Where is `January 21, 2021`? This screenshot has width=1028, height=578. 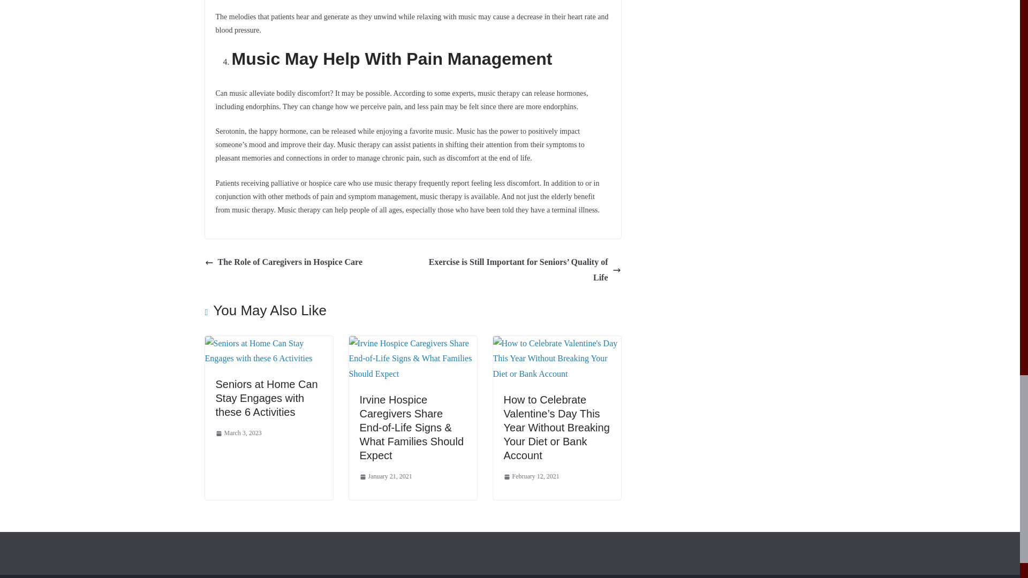 January 21, 2021 is located at coordinates (385, 476).